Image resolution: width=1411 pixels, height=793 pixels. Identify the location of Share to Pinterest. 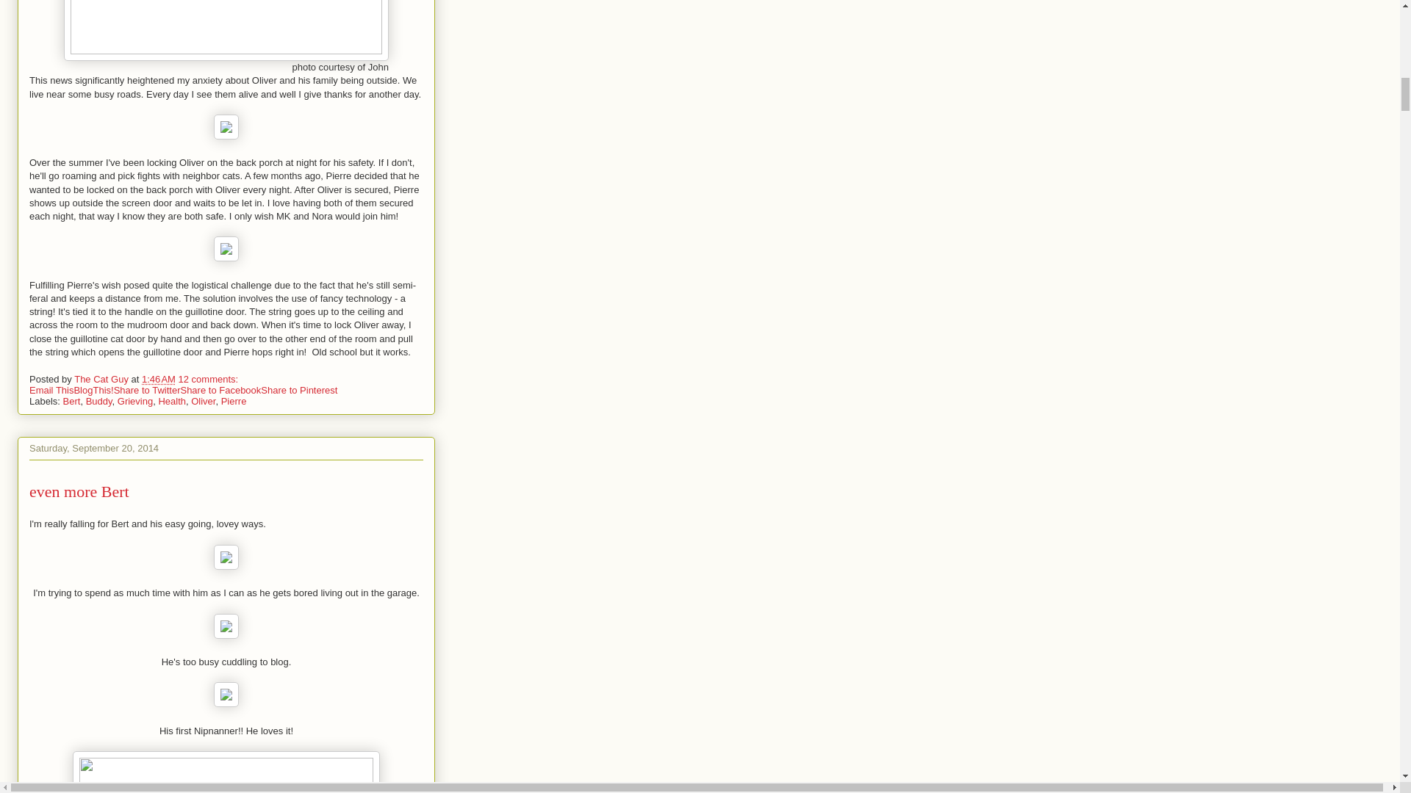
(298, 389).